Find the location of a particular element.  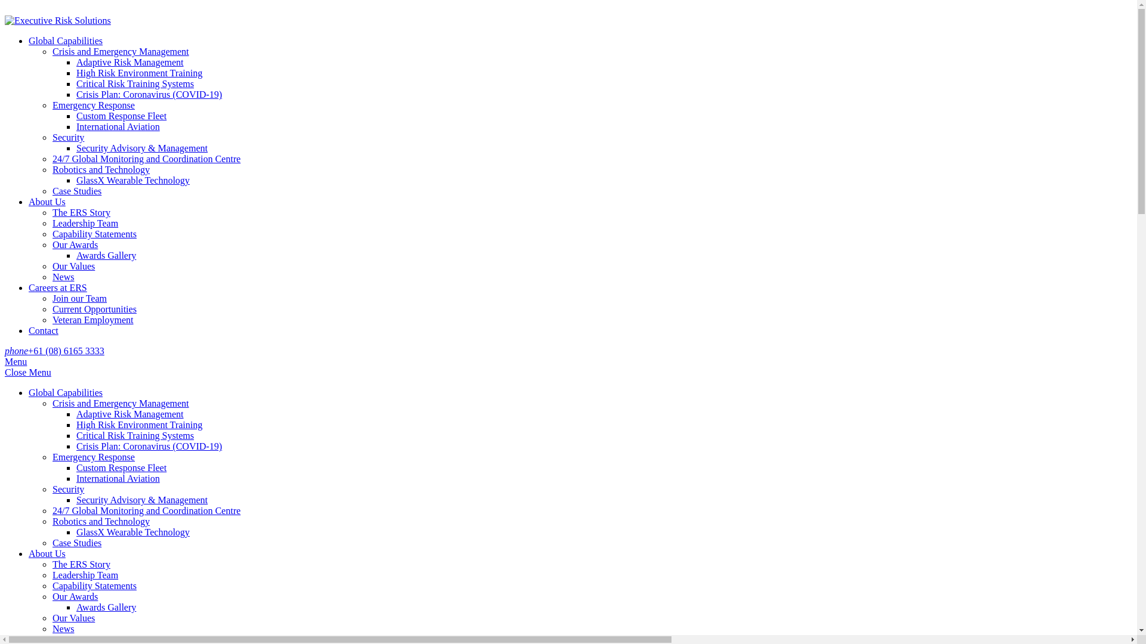

Capability Statements is located at coordinates (94, 234).